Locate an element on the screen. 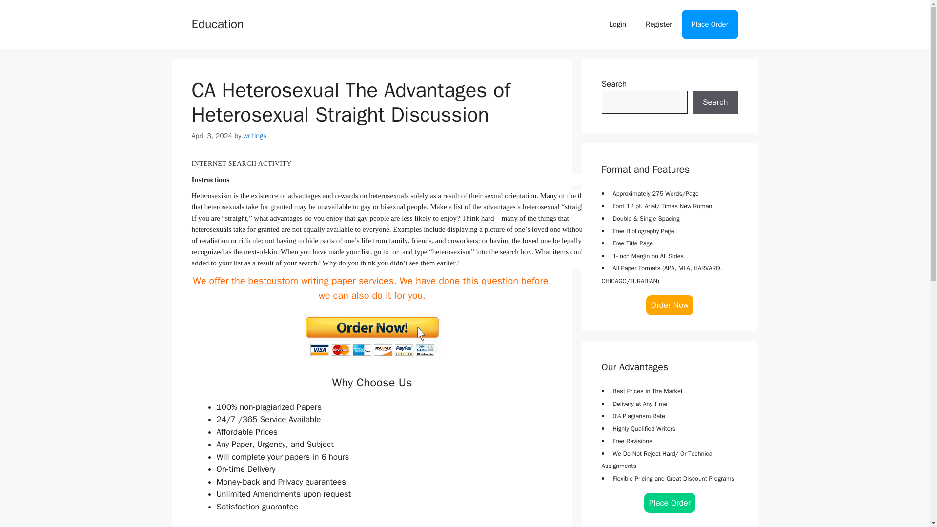 The width and height of the screenshot is (937, 527). writings is located at coordinates (255, 136).